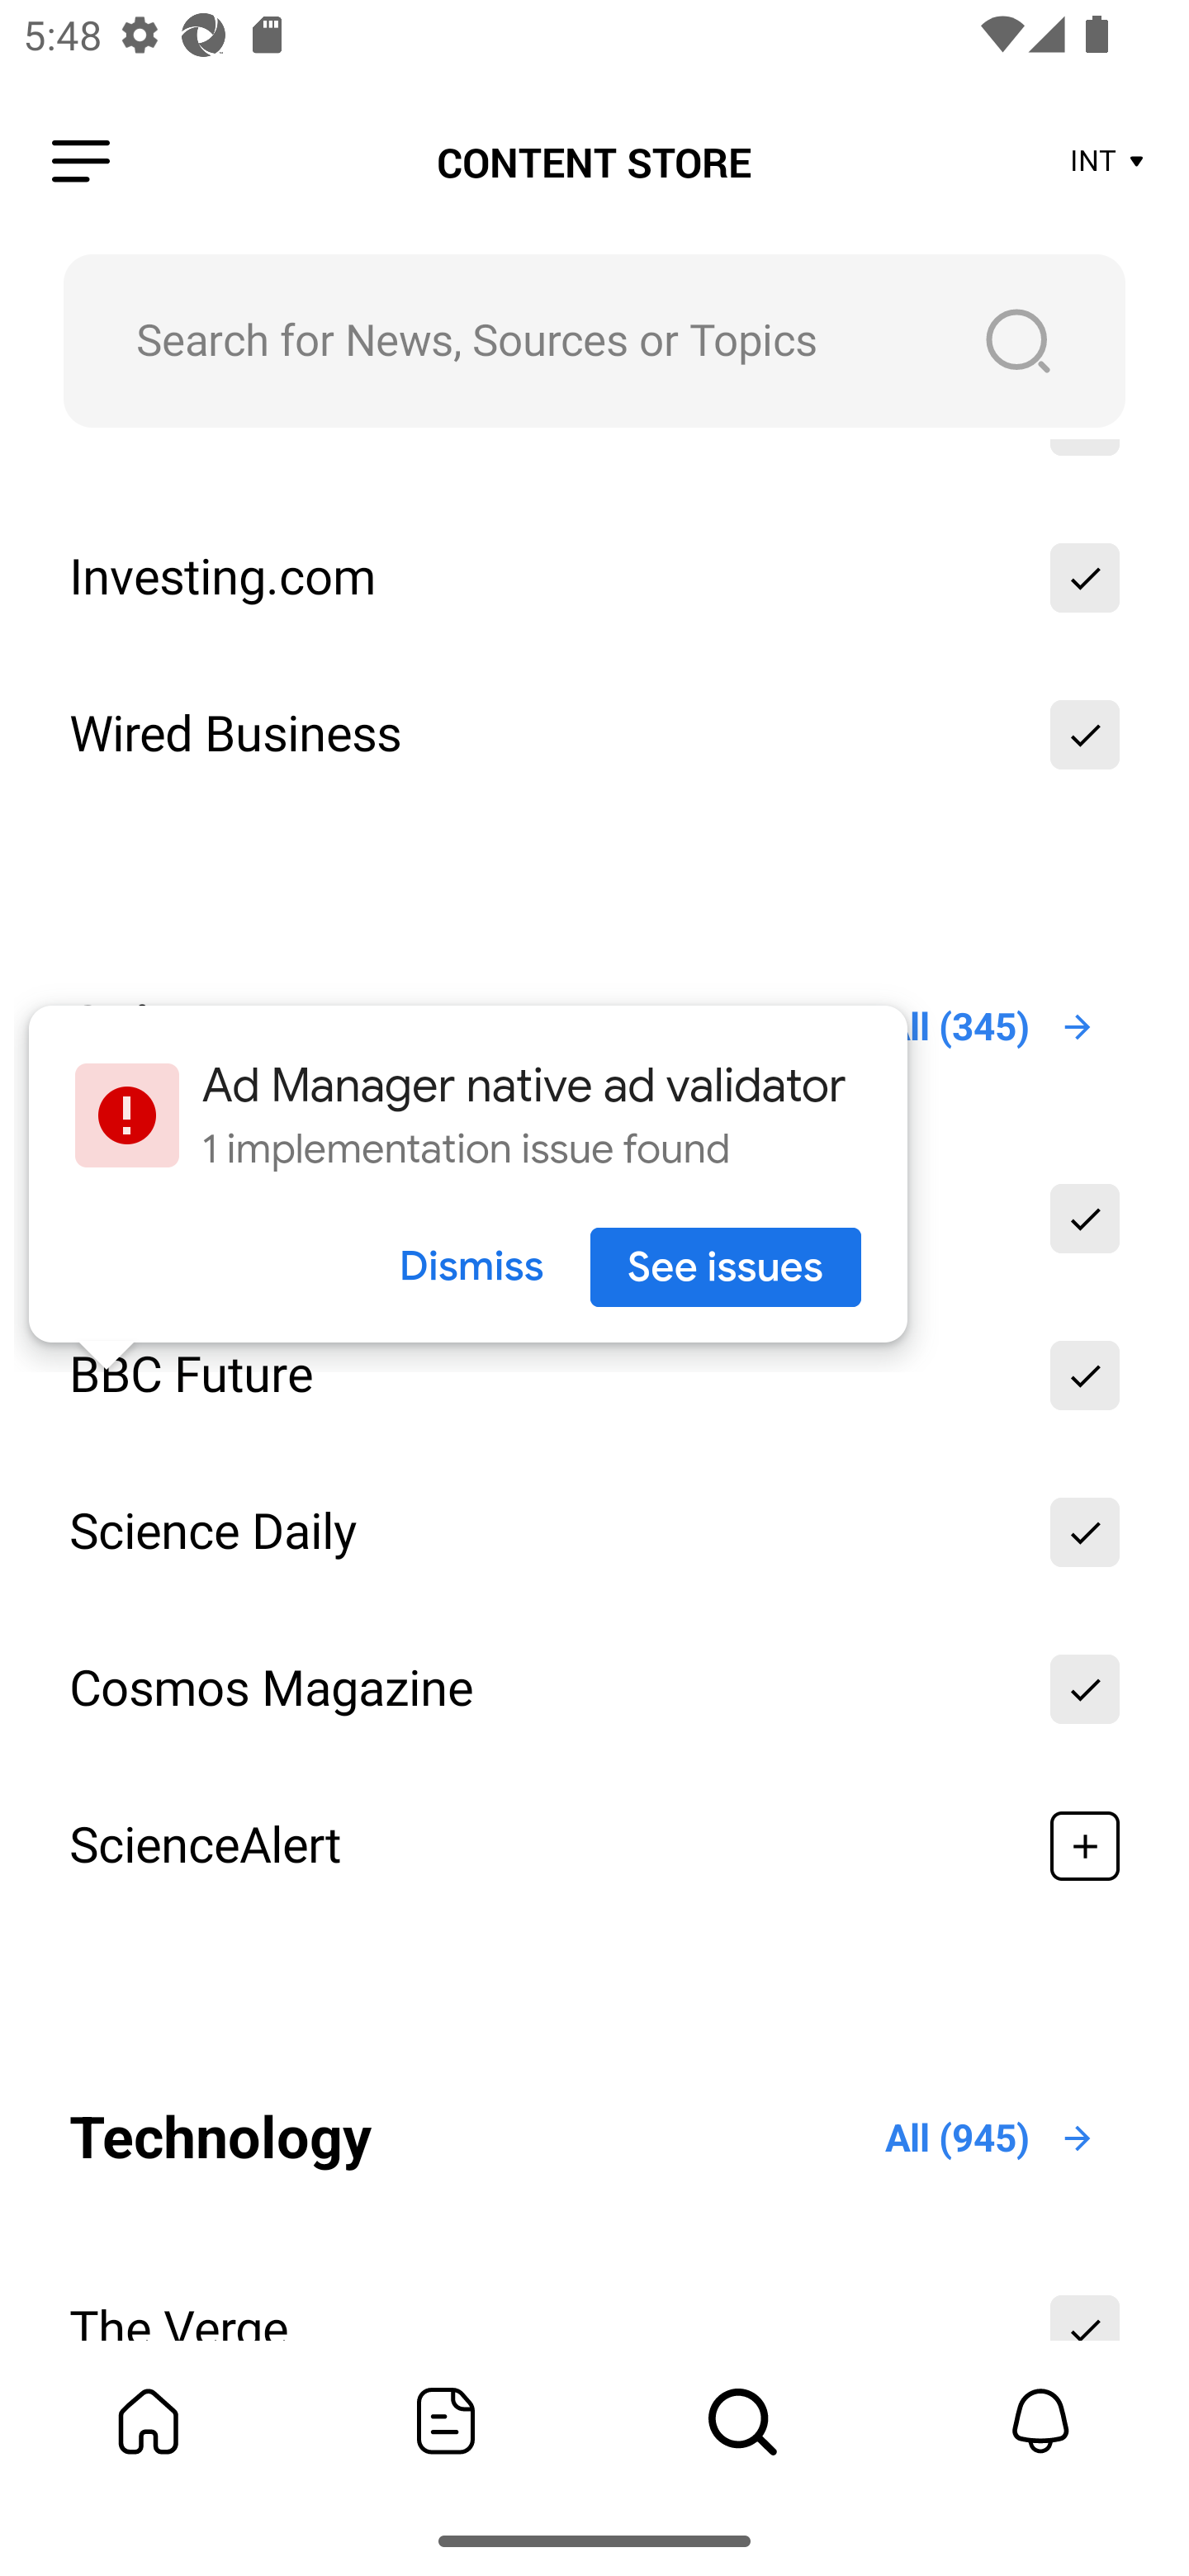 This screenshot has width=1189, height=2576. Describe the element at coordinates (1085, 576) in the screenshot. I see `Add To My Bundle` at that location.